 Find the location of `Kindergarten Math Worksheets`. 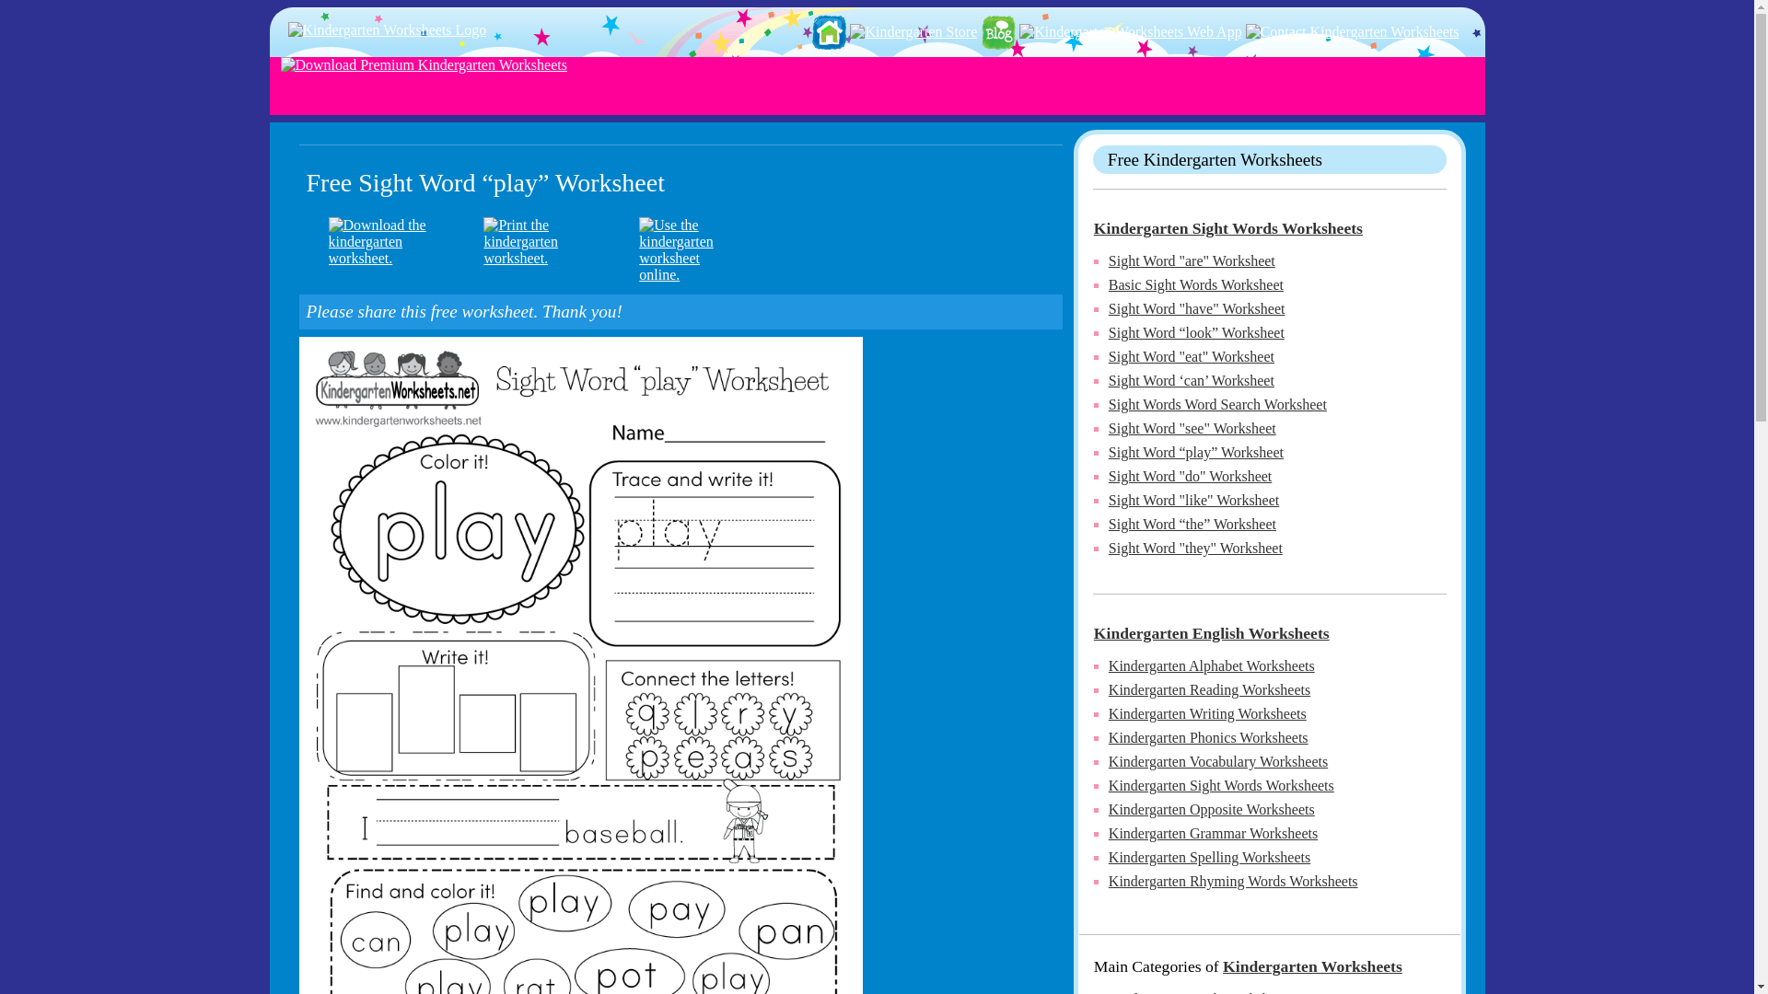

Kindergarten Math Worksheets is located at coordinates (1200, 992).